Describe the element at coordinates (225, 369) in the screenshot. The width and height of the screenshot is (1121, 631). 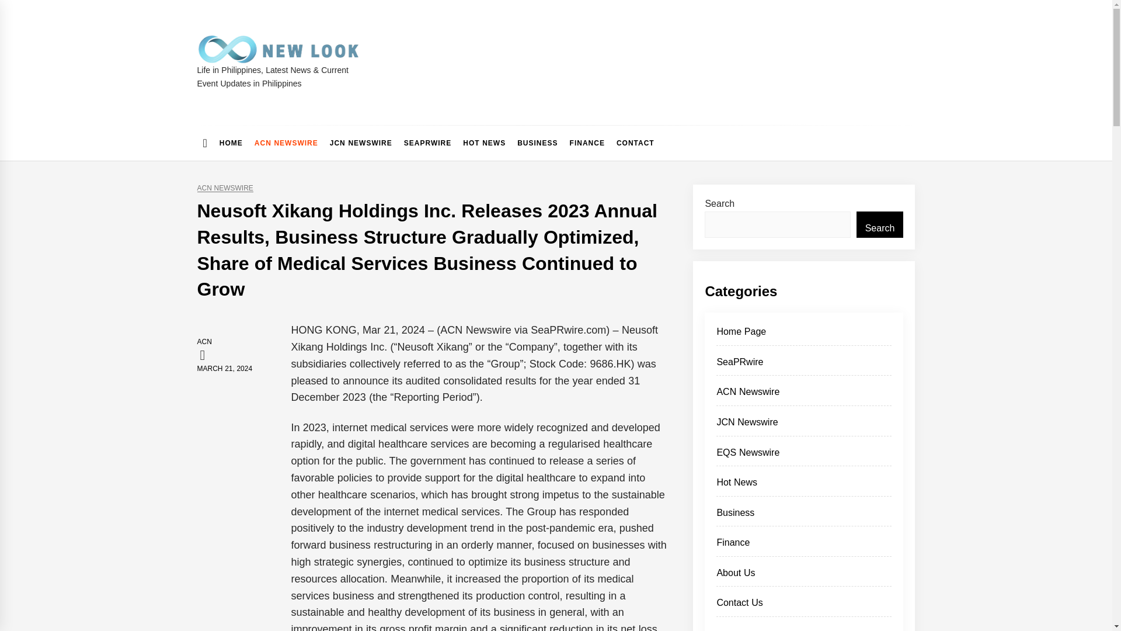
I see `MARCH 21, 2024` at that location.